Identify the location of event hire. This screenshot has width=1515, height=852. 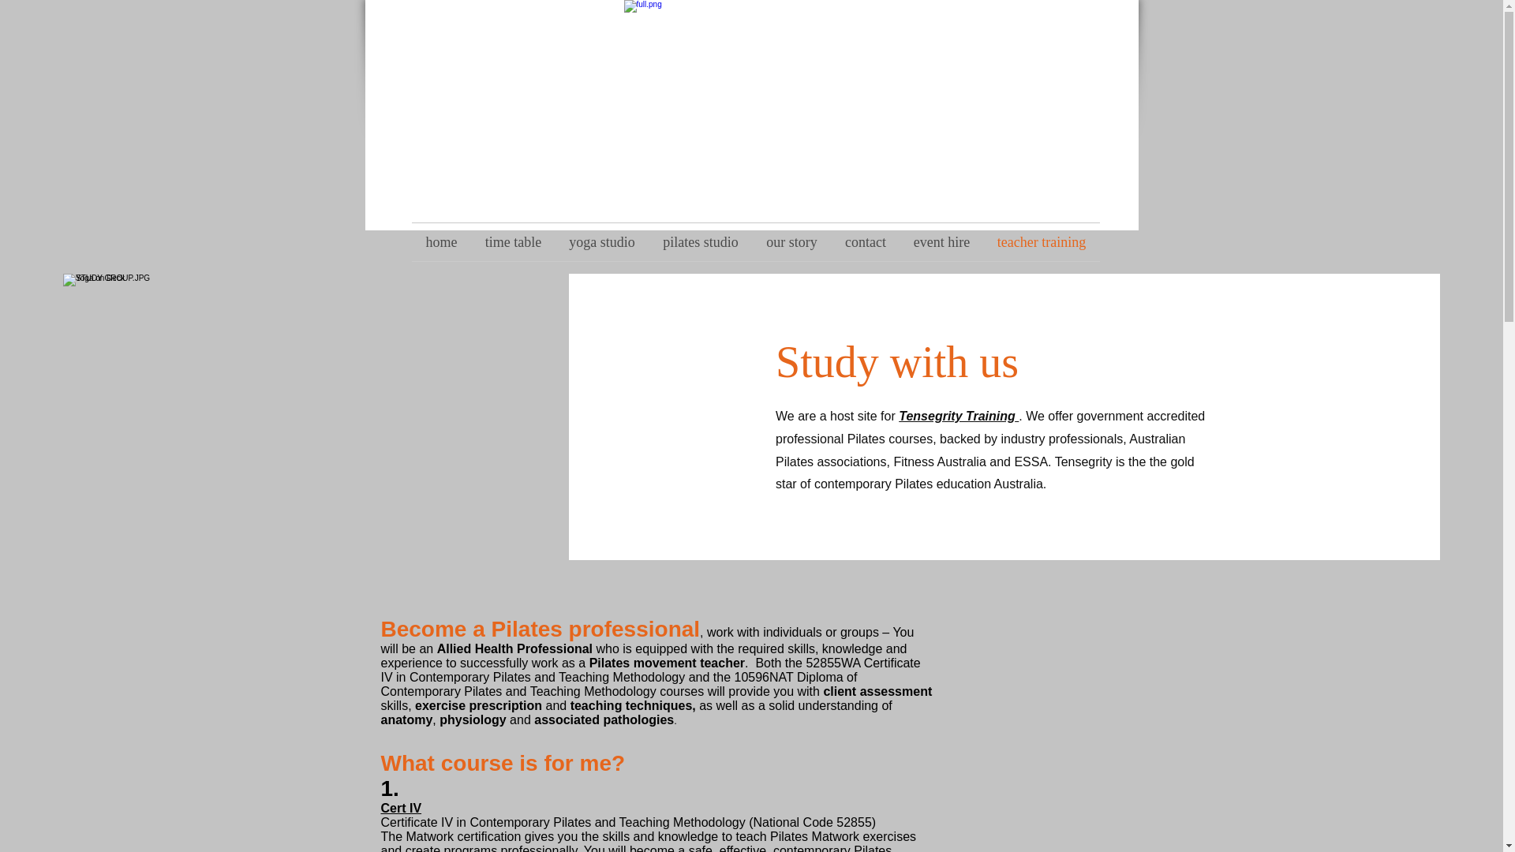
(941, 241).